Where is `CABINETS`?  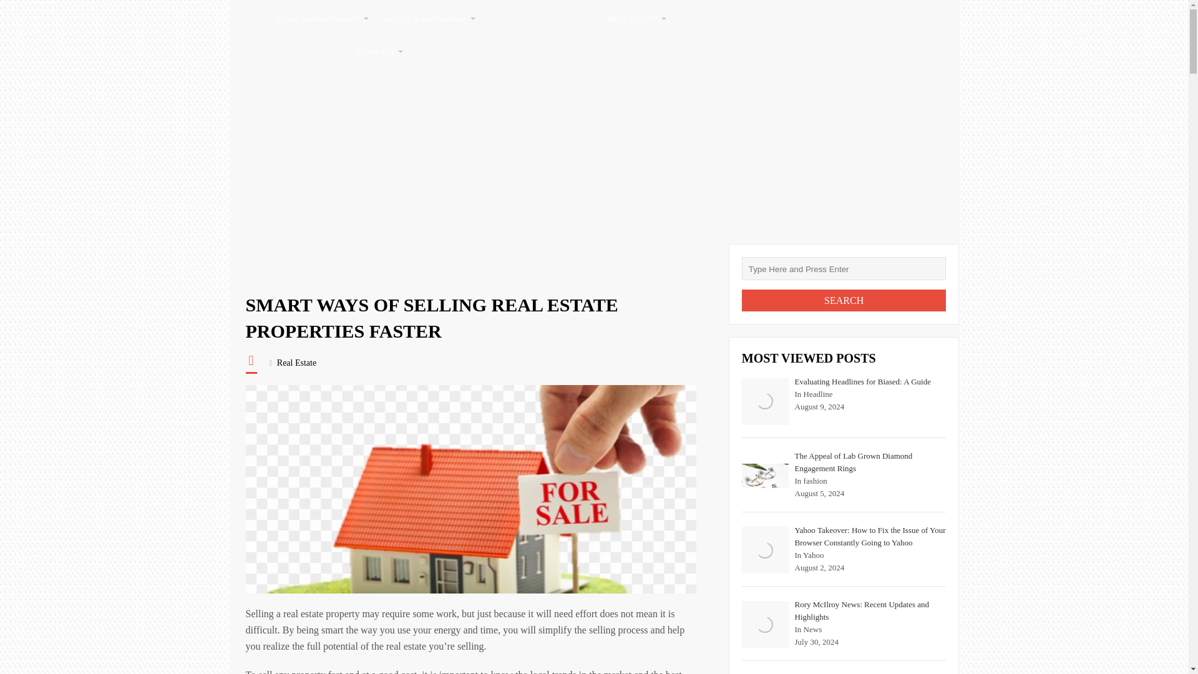
CABINETS is located at coordinates (701, 19).